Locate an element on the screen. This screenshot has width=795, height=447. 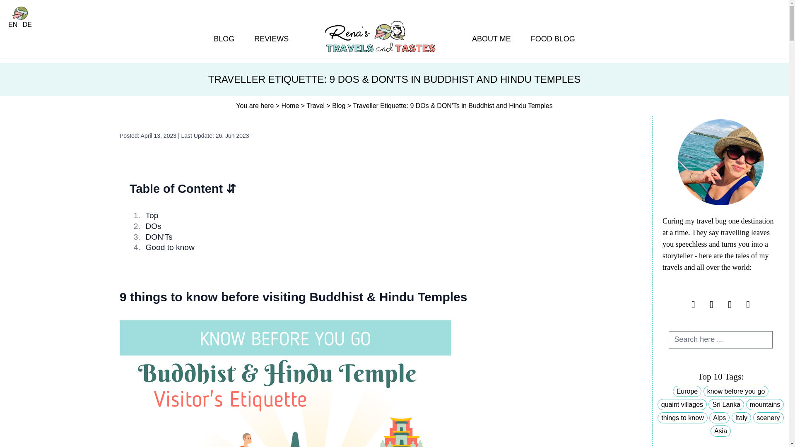
DOs is located at coordinates (153, 226).